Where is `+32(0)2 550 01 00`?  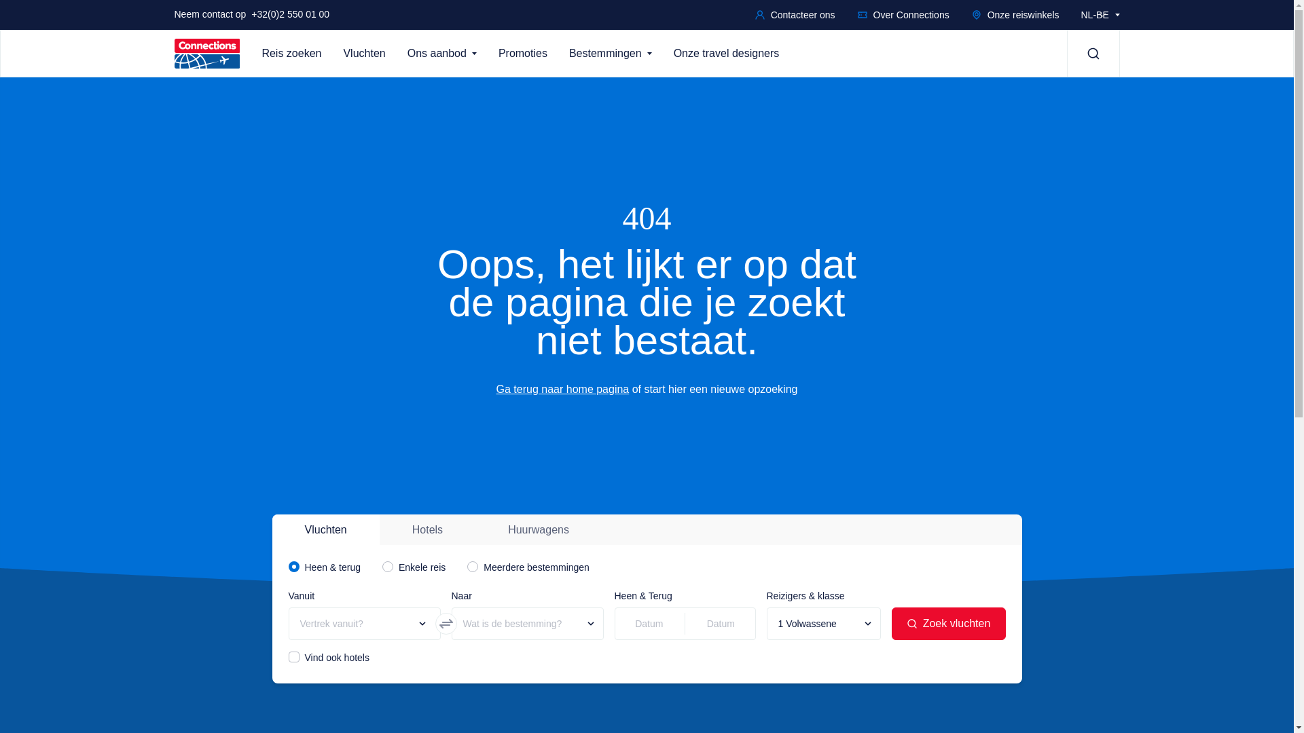
+32(0)2 550 01 00 is located at coordinates (291, 14).